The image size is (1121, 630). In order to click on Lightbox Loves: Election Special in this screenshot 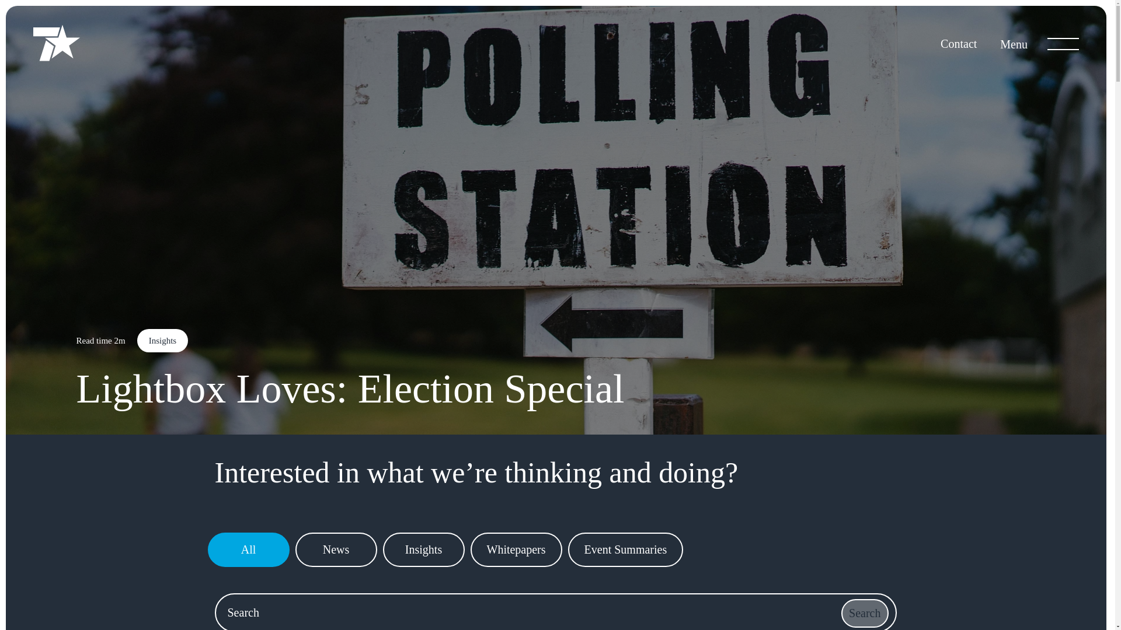, I will do `click(350, 369)`.